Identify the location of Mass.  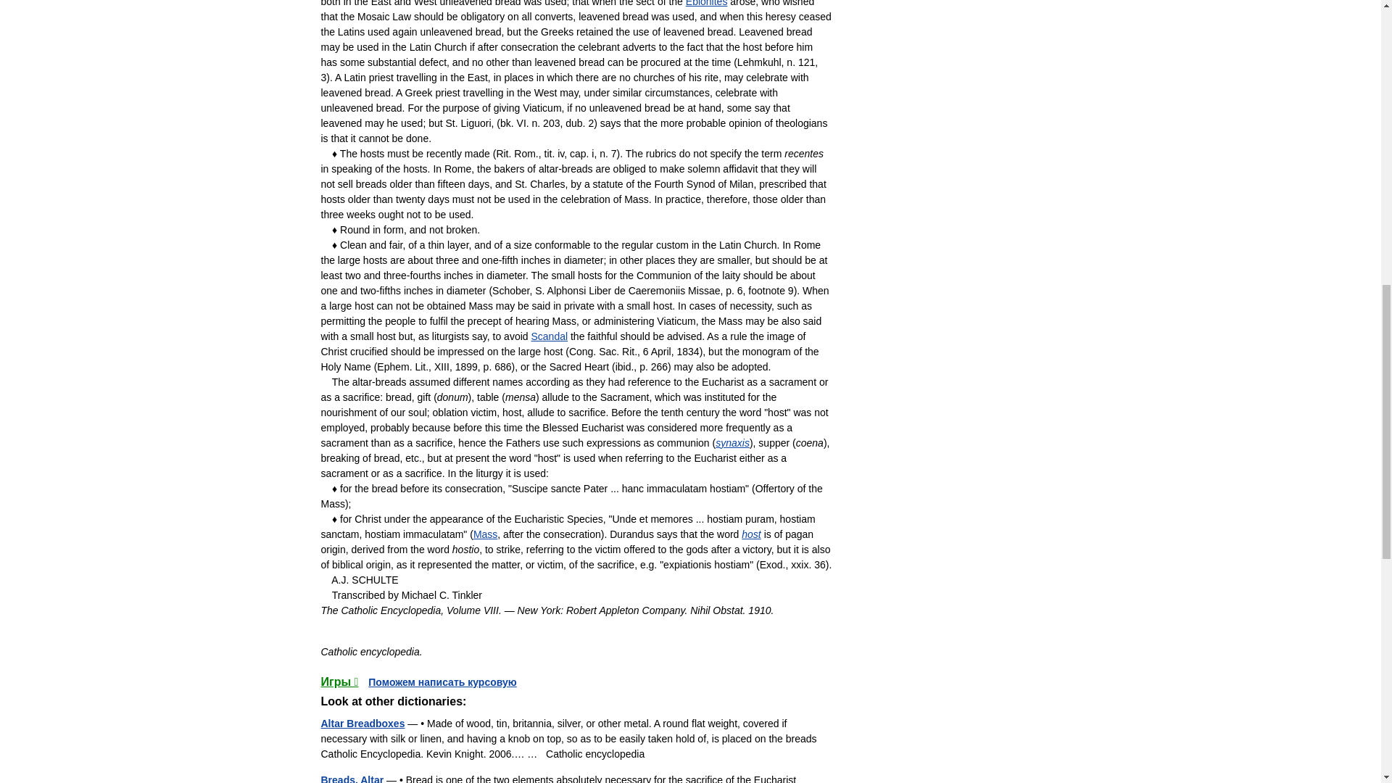
(484, 534).